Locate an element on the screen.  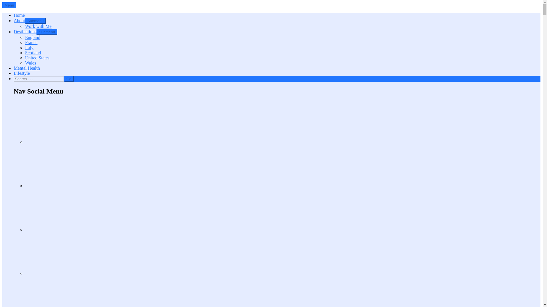
Lifestyle is located at coordinates (22, 73).